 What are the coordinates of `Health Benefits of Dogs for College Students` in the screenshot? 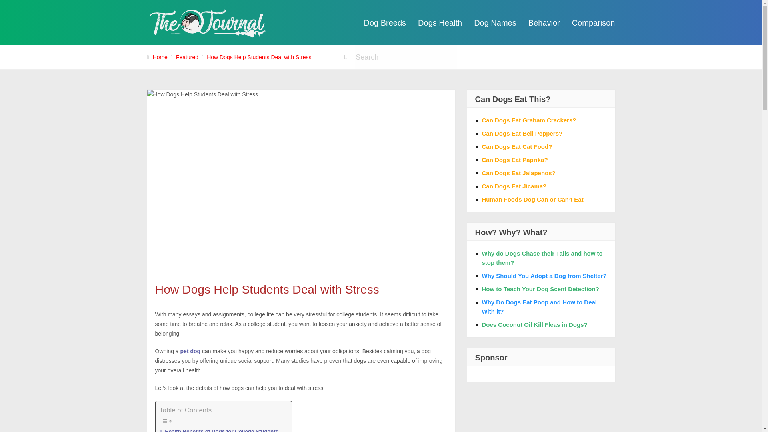 It's located at (218, 430).